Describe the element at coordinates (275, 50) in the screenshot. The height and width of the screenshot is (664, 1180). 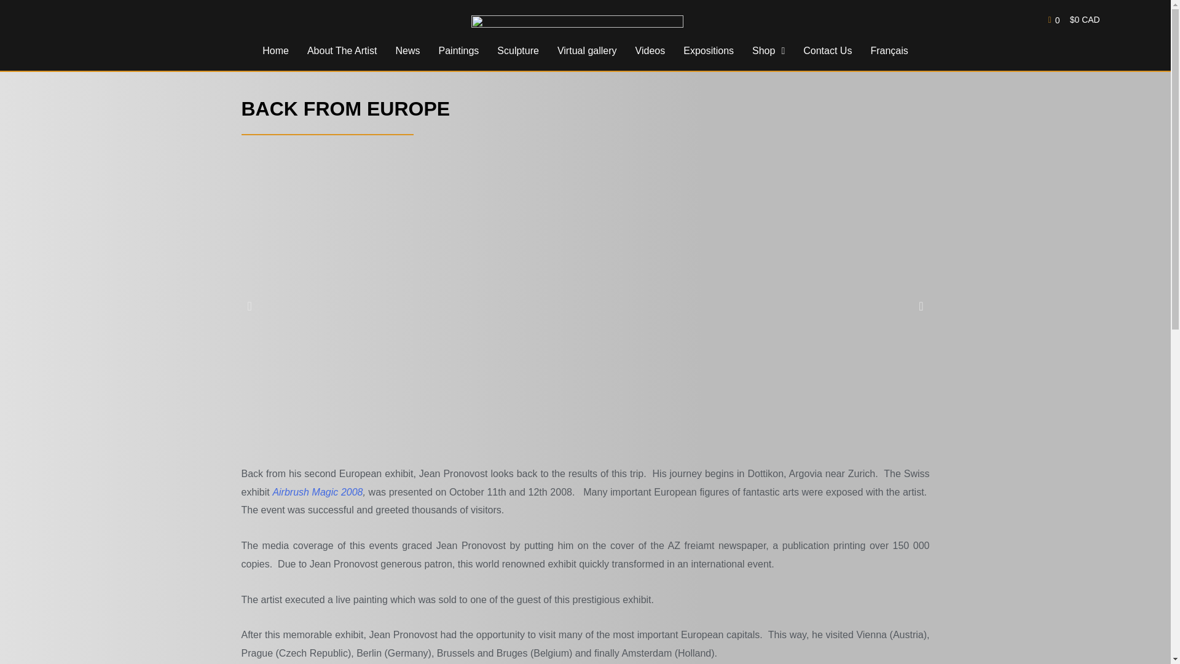
I see `Home` at that location.